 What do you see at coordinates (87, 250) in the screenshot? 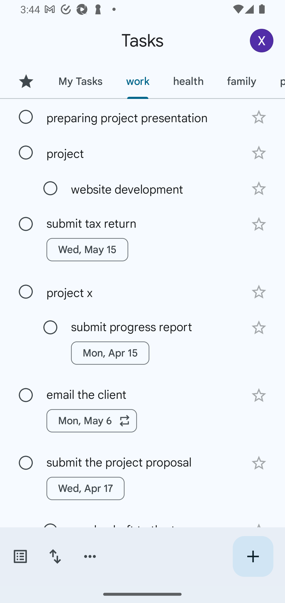
I see `Wed, May 15` at bounding box center [87, 250].